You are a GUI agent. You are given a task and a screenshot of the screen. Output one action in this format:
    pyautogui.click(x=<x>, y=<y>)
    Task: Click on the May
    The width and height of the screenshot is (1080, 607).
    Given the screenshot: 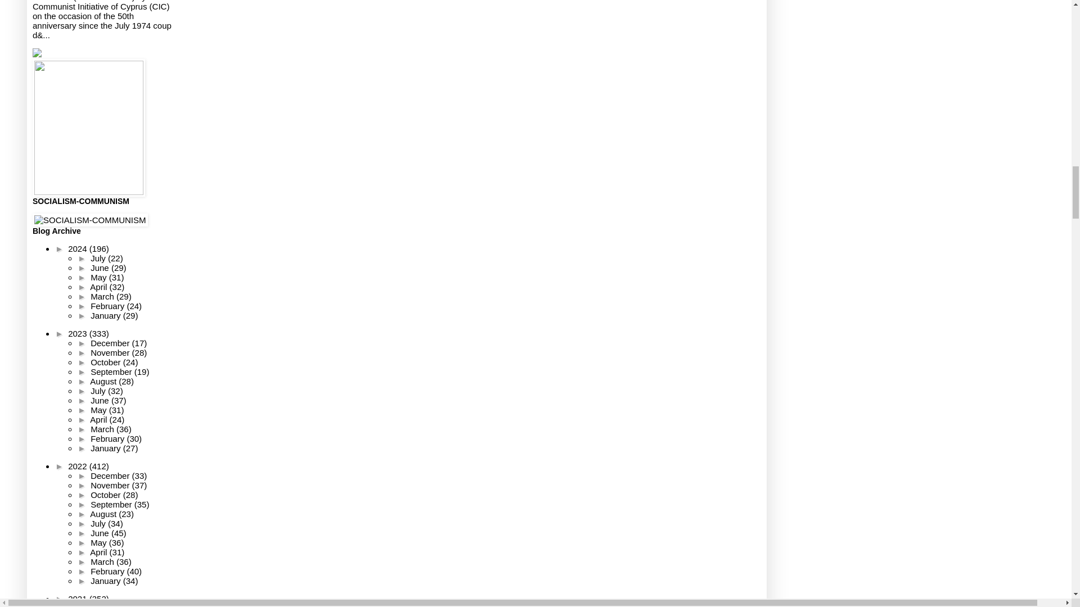 What is the action you would take?
    pyautogui.click(x=100, y=277)
    